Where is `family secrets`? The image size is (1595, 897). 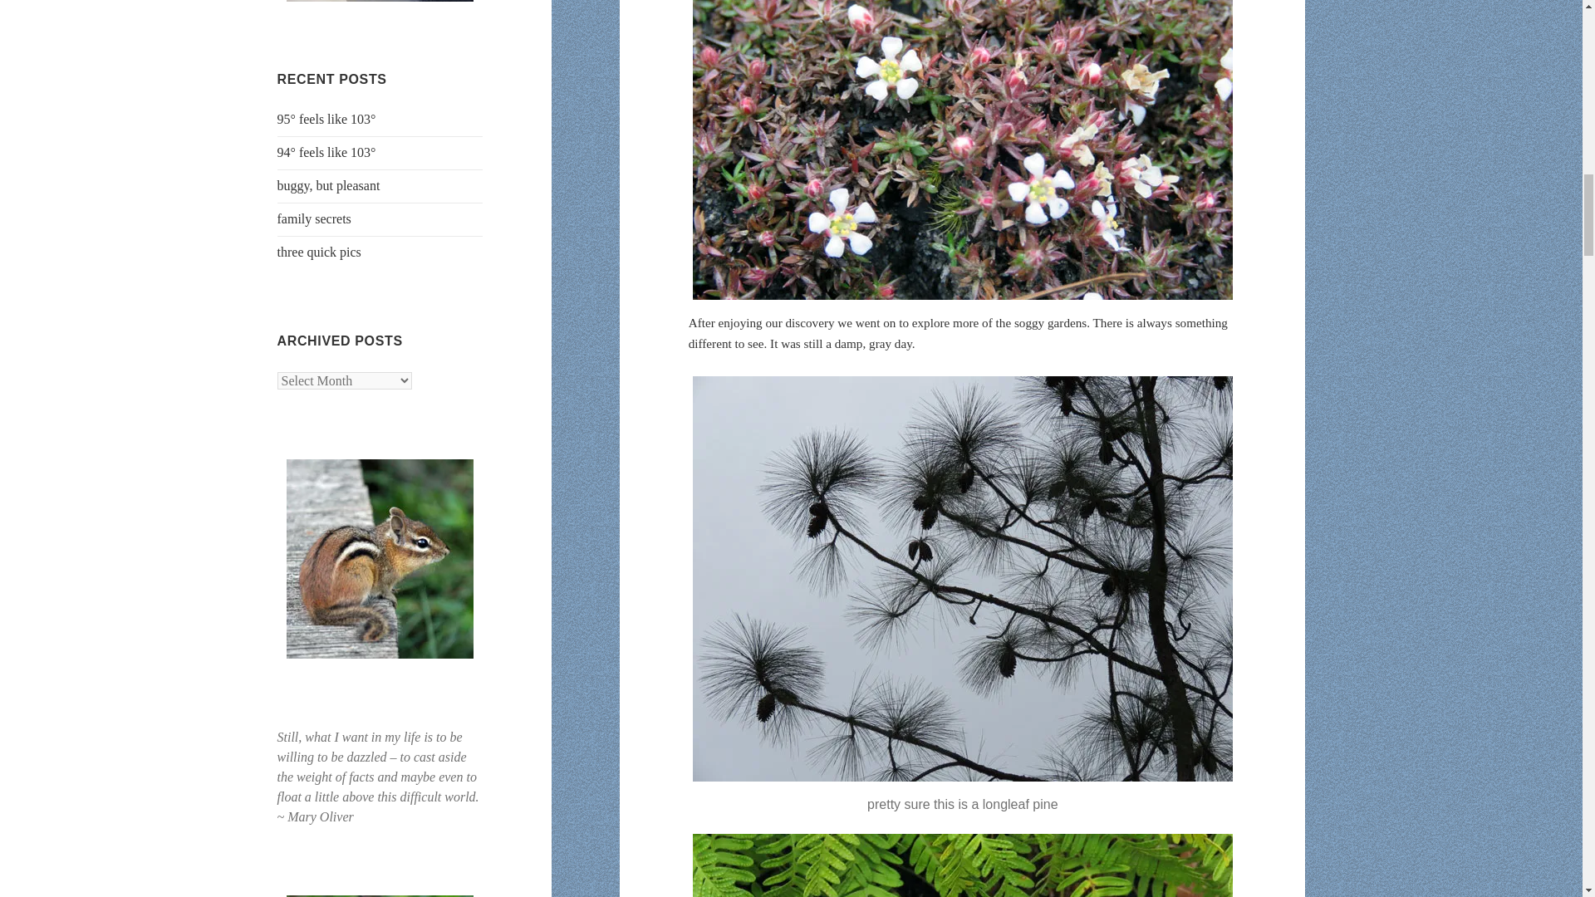 family secrets is located at coordinates (314, 218).